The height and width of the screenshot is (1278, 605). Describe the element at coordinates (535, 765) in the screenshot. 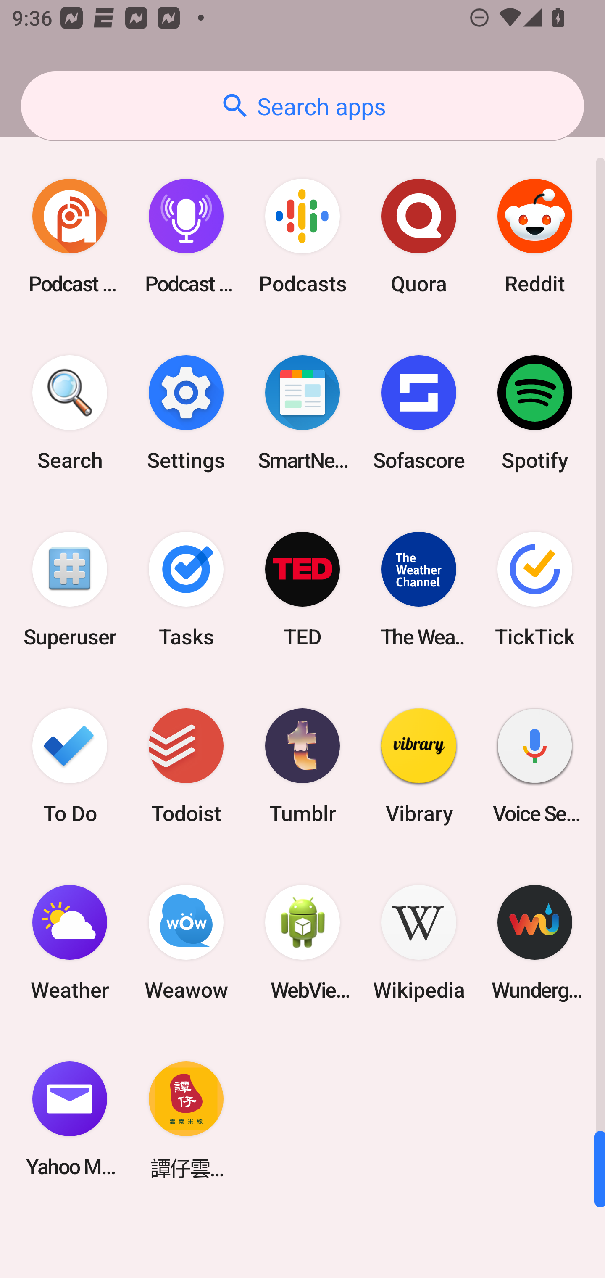

I see `Voice Search` at that location.